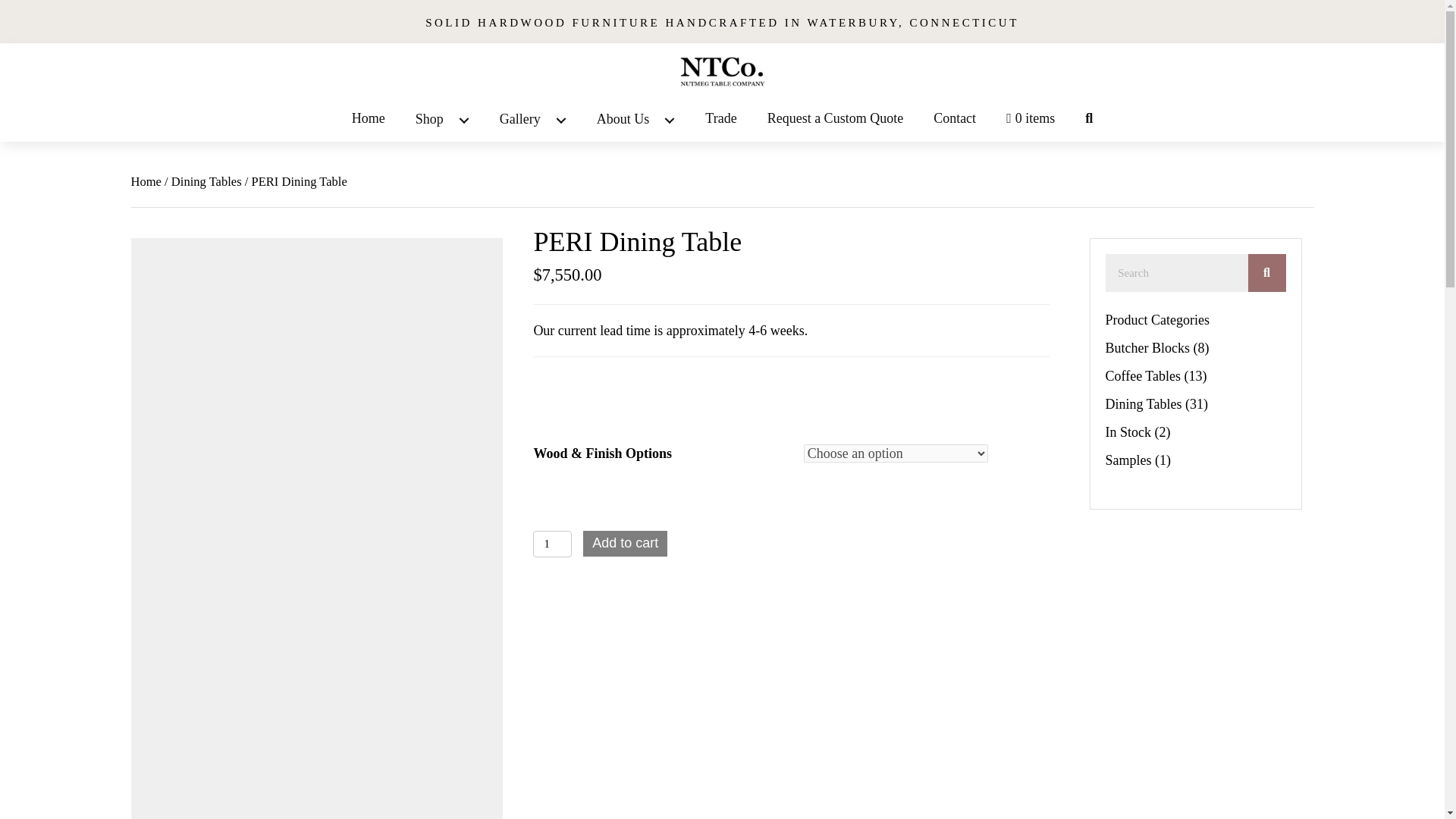  What do you see at coordinates (635, 121) in the screenshot?
I see `About Us` at bounding box center [635, 121].